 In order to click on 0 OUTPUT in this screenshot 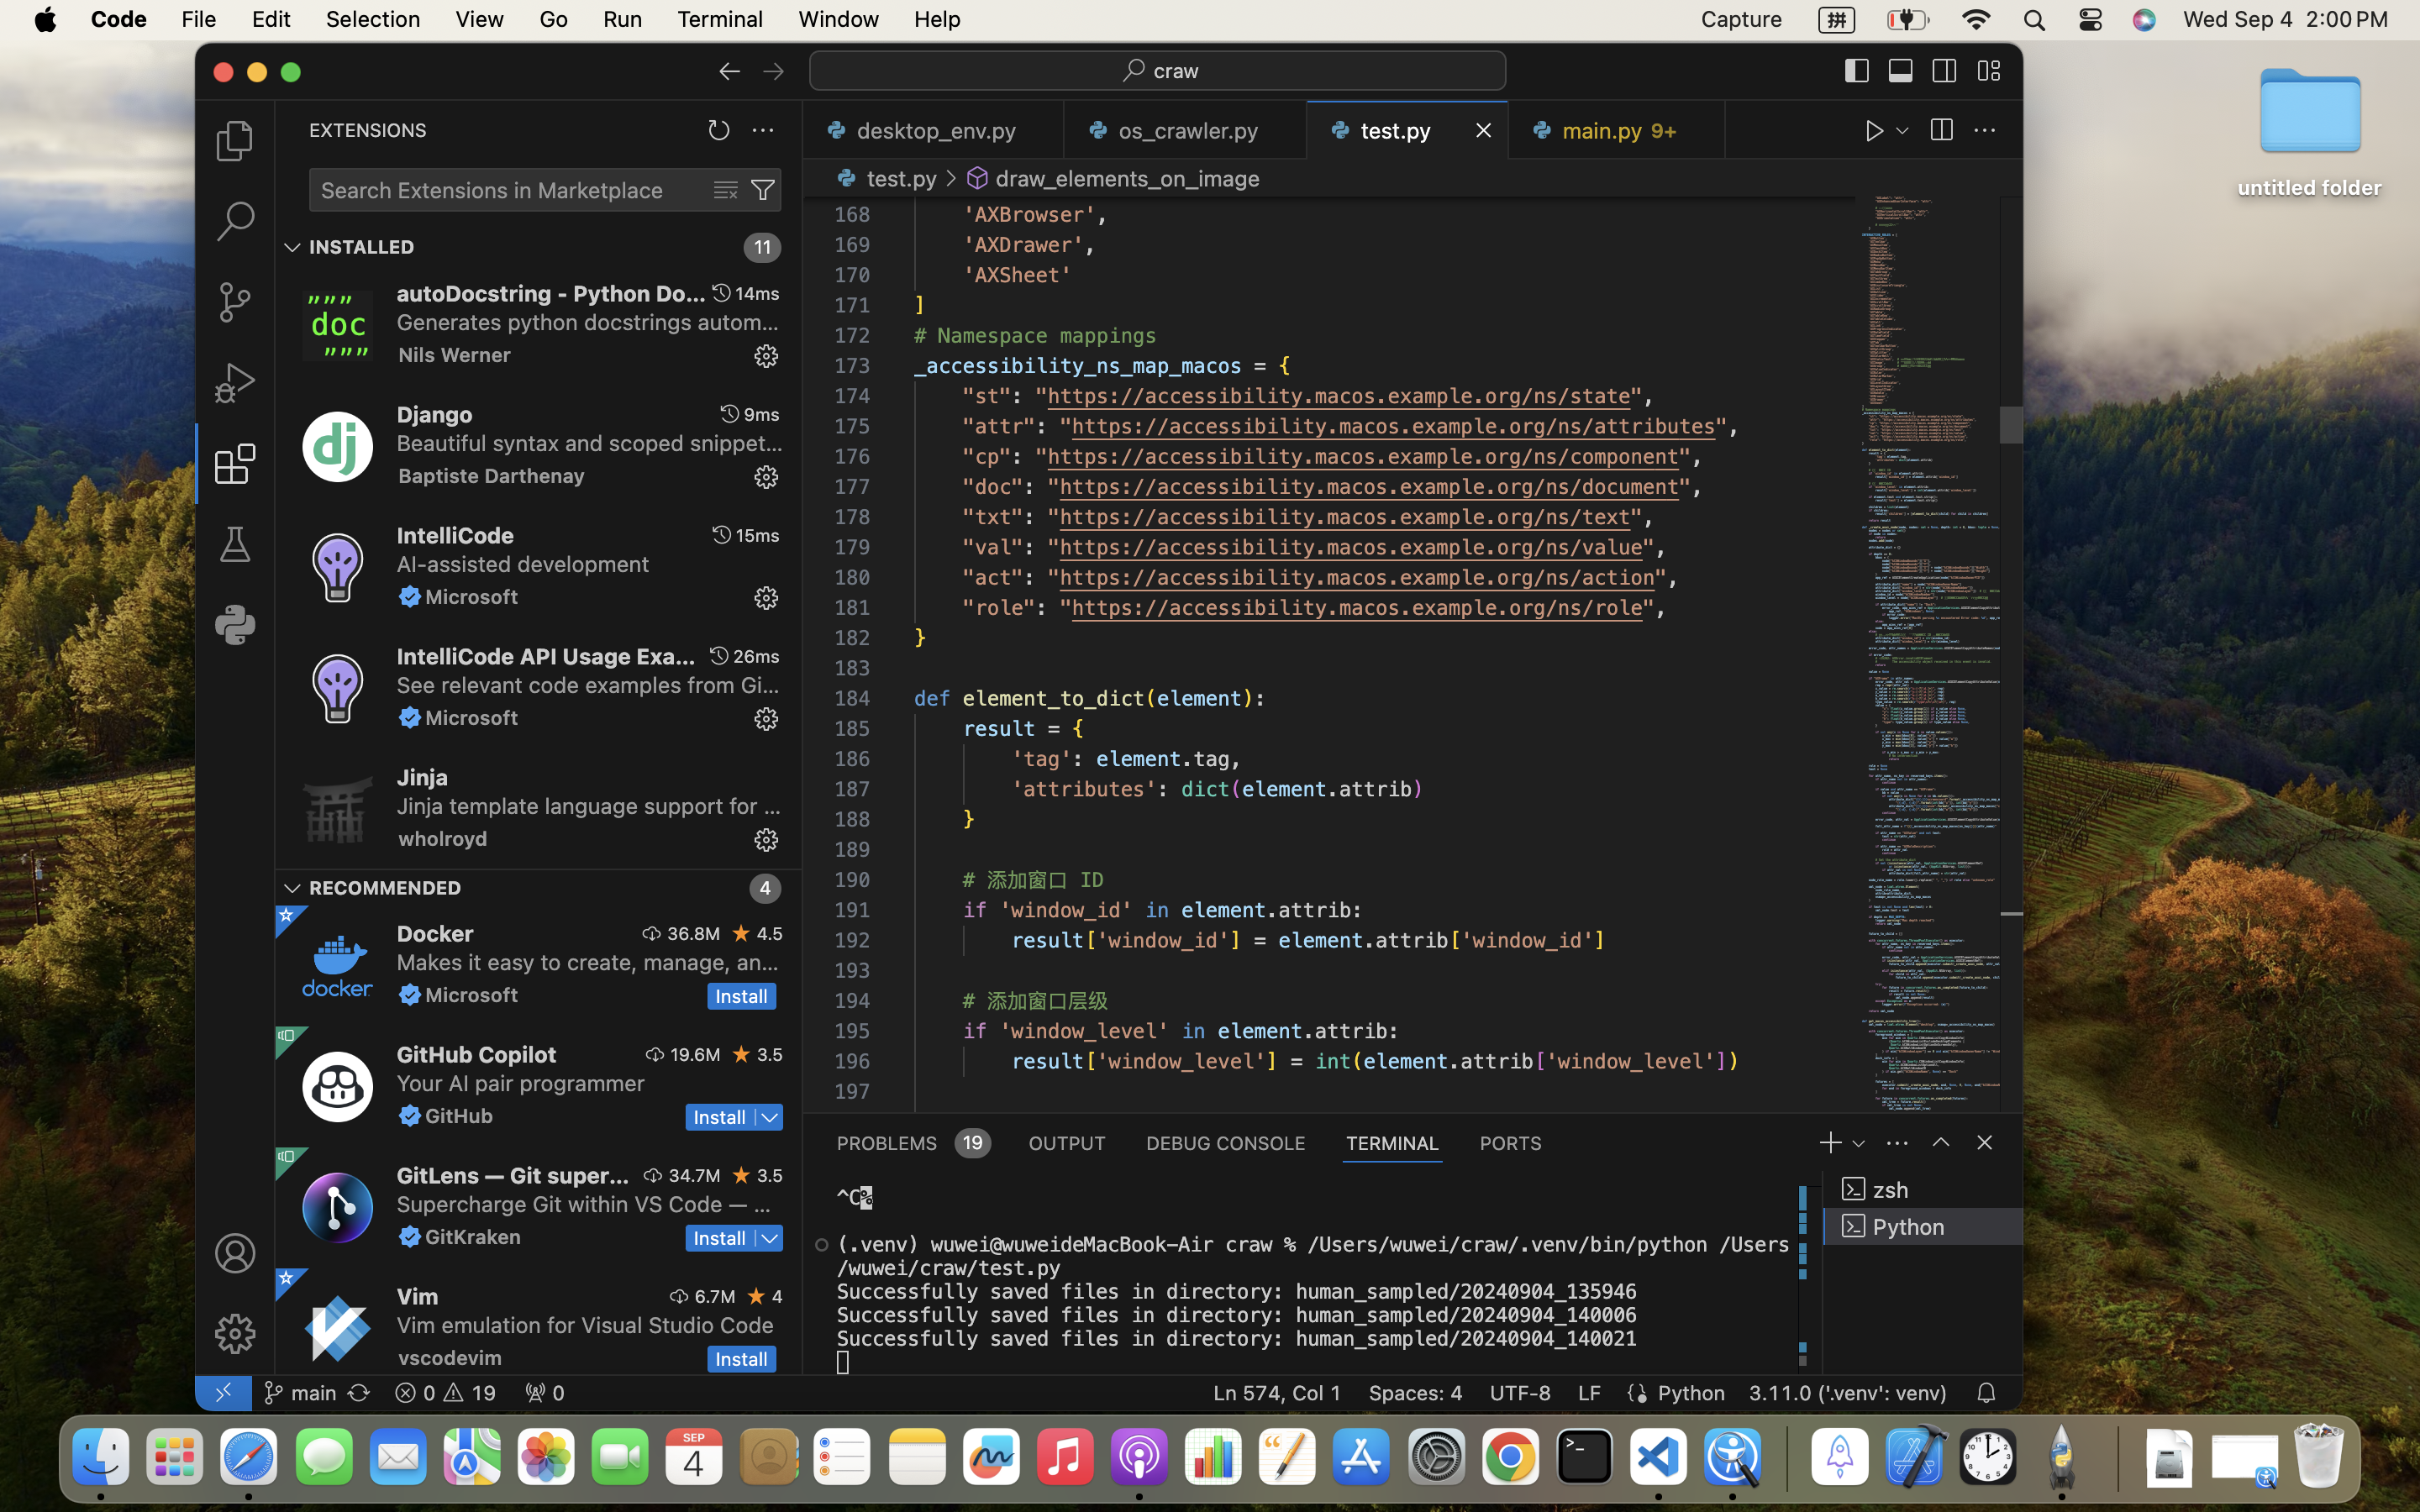, I will do `click(1068, 1142)`.